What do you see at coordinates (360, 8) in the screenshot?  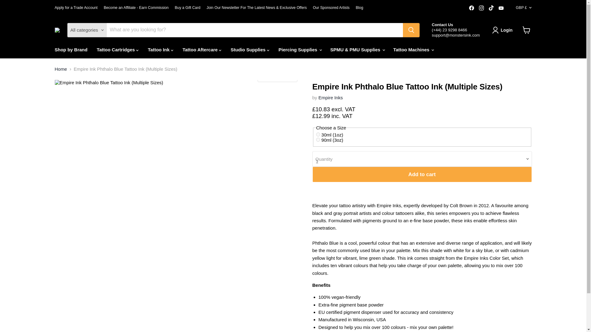 I see `Blog` at bounding box center [360, 8].